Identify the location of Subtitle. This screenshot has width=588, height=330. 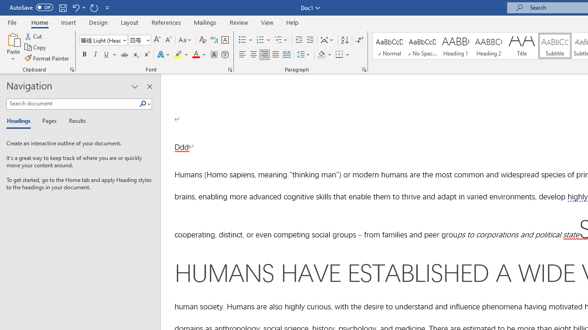
(555, 46).